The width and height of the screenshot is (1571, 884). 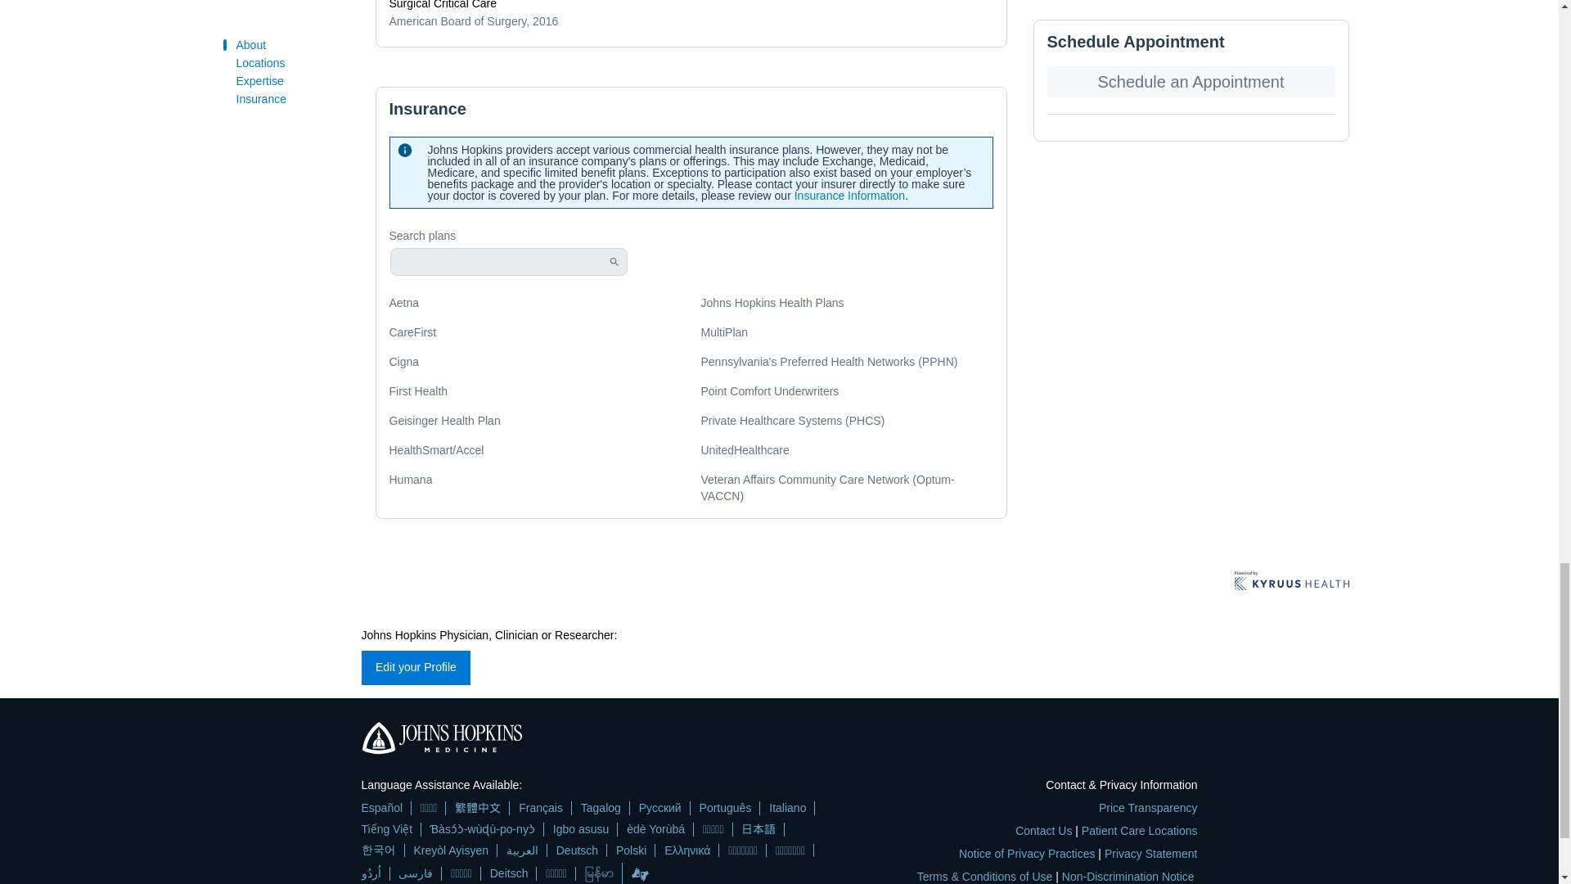 I want to click on Insurance Information, so click(x=849, y=196).